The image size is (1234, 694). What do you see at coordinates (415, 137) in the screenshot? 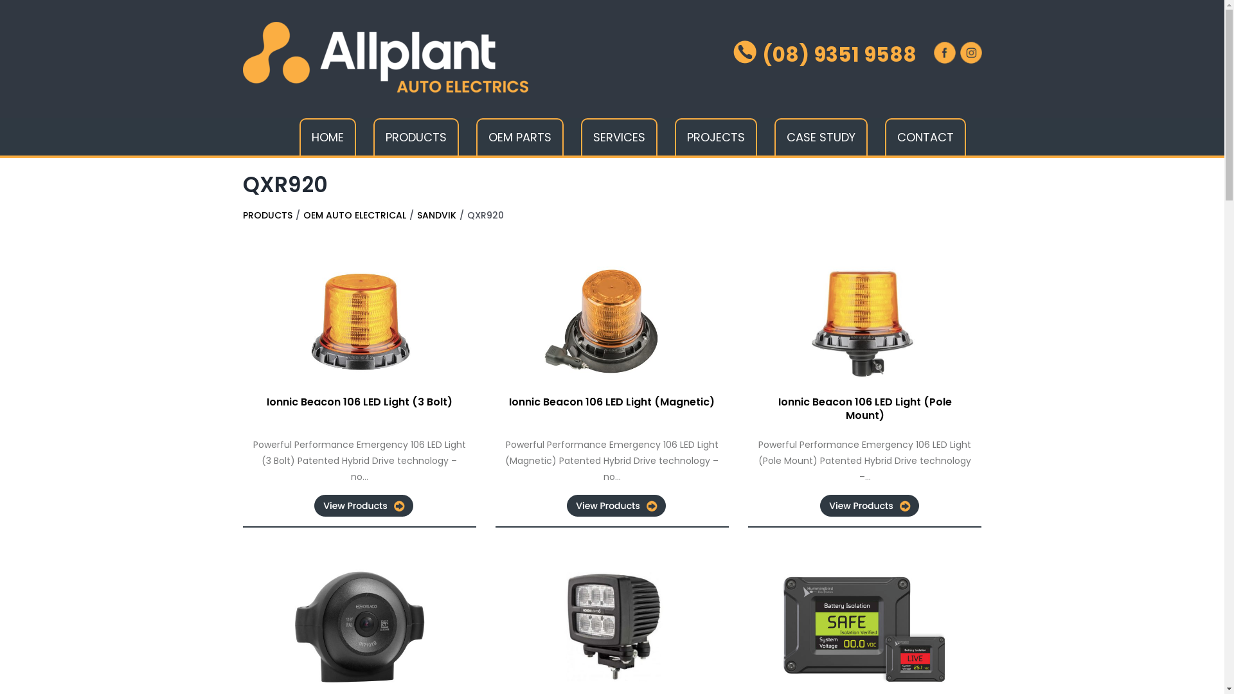
I see `PRODUCTS` at bounding box center [415, 137].